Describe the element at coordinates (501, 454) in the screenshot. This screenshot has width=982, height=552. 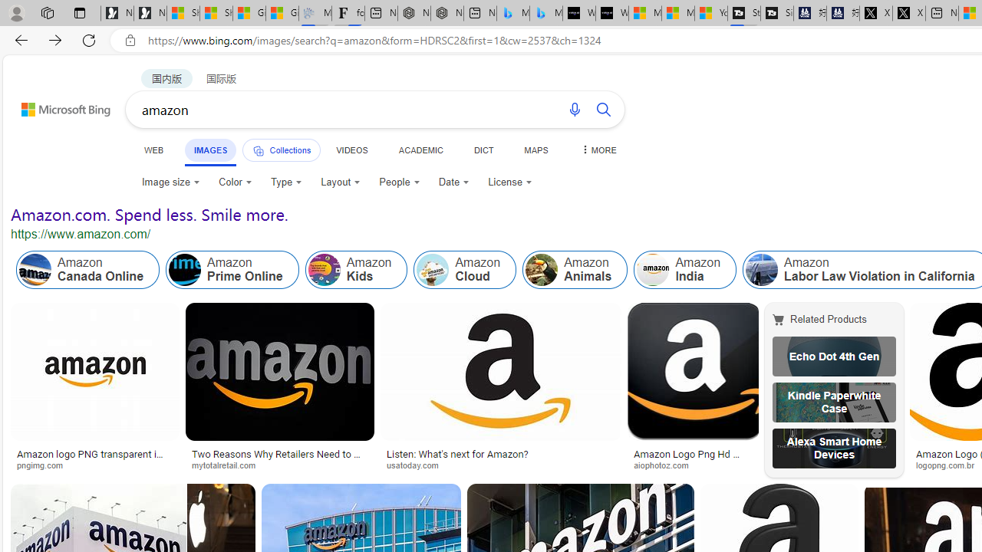
I see `Listen: What's next for Amazon?` at that location.